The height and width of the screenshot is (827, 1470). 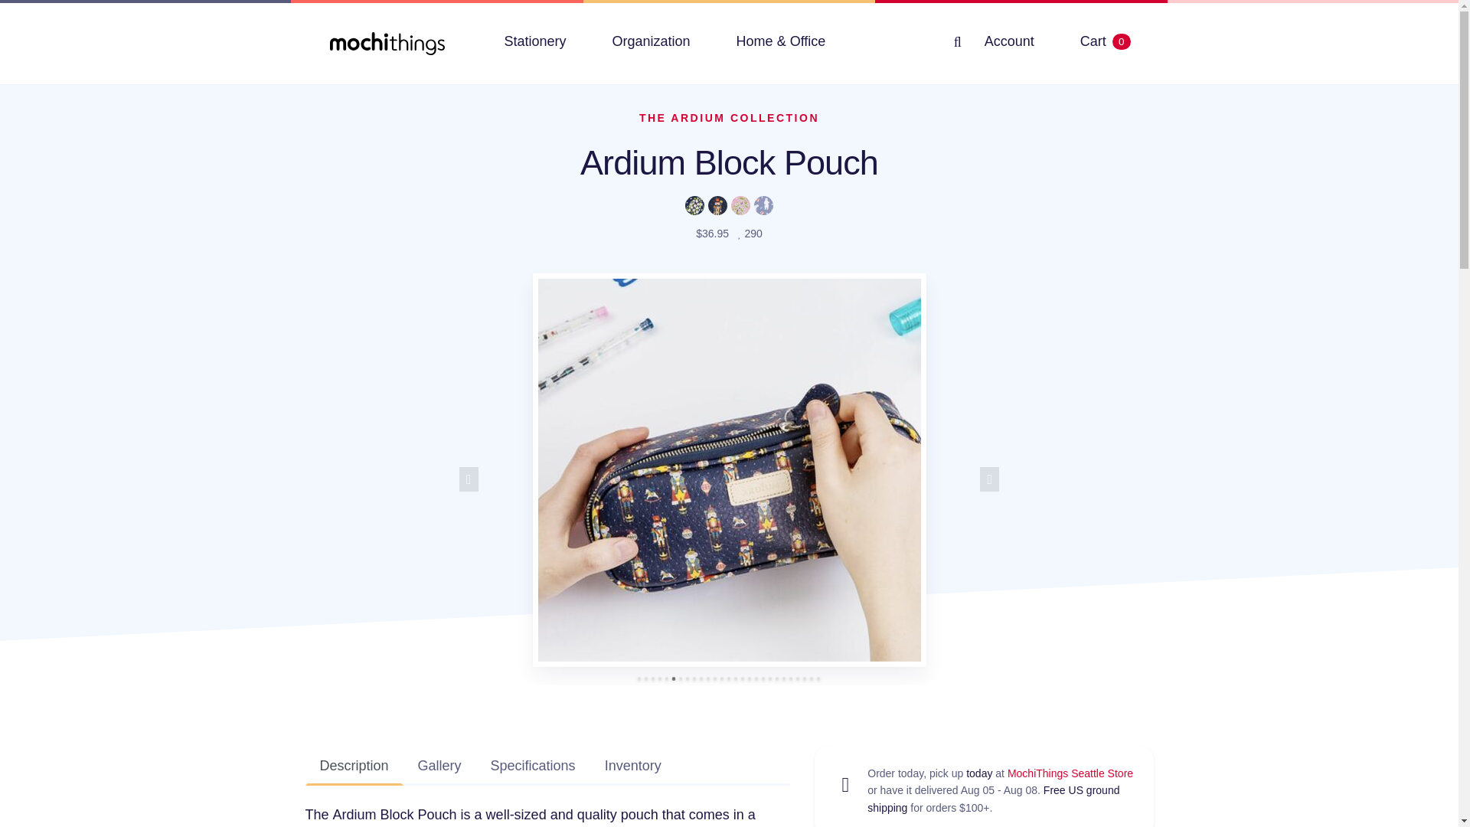 What do you see at coordinates (1009, 41) in the screenshot?
I see `Account` at bounding box center [1009, 41].